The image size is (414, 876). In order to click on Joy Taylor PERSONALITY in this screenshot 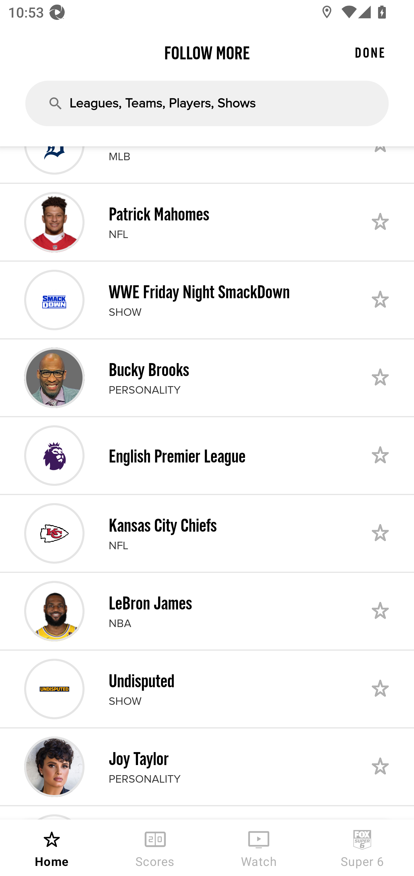, I will do `click(207, 767)`.